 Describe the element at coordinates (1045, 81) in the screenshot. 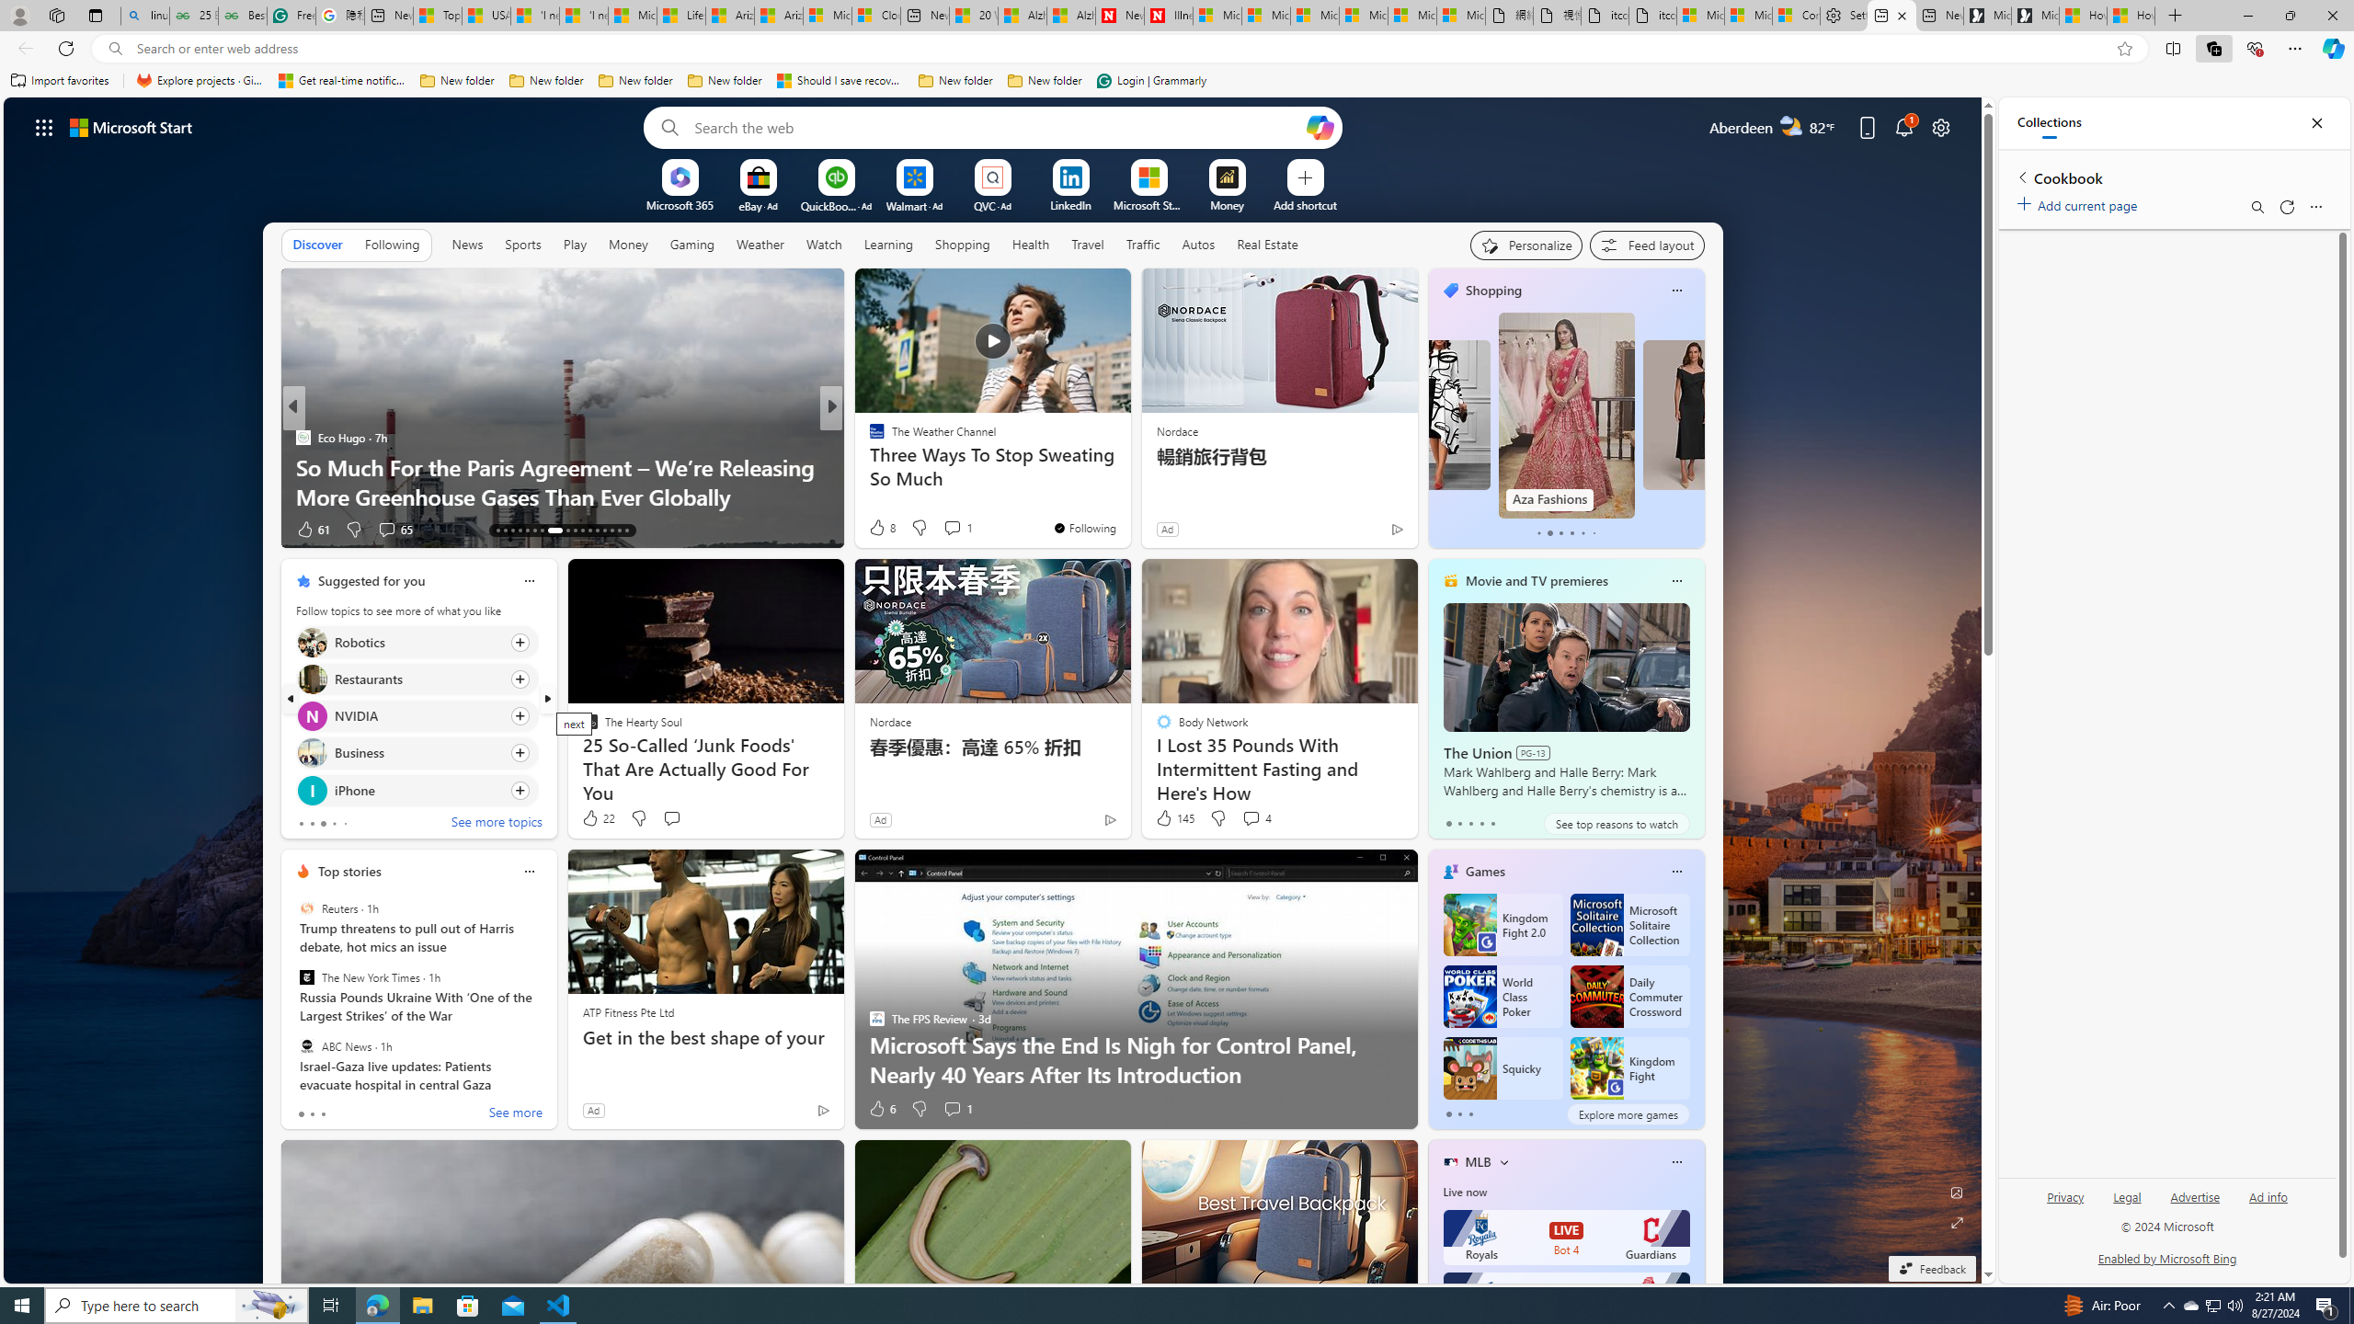

I see `New folder` at that location.